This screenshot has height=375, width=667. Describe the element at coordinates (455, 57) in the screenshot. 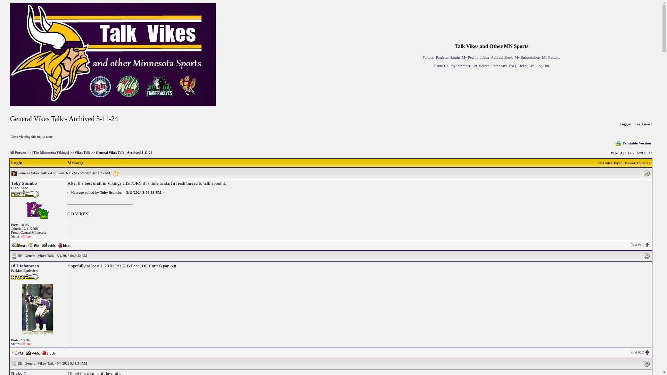

I see `Login` at that location.